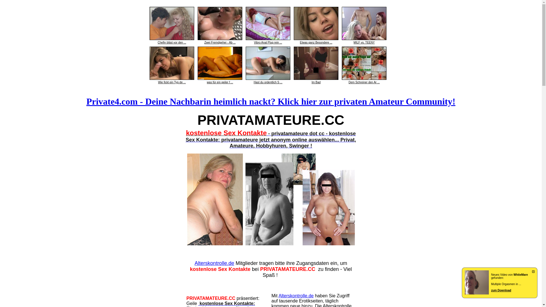  Describe the element at coordinates (214, 263) in the screenshot. I see `Alterskontrolle.de` at that location.